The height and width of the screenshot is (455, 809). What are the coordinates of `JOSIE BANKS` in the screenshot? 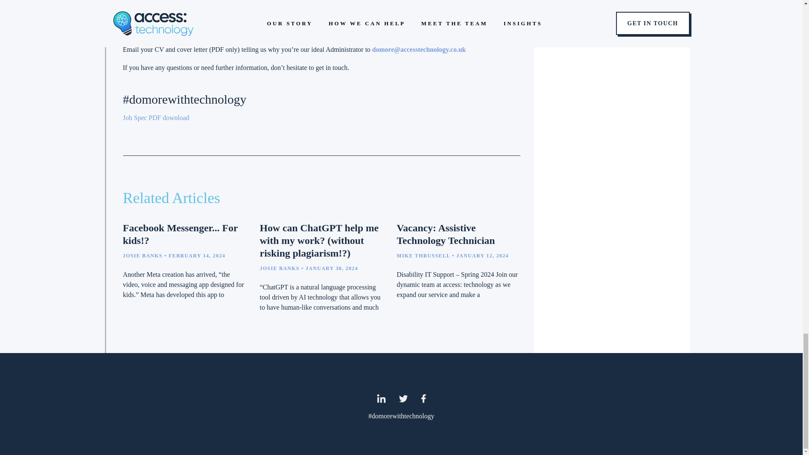 It's located at (142, 256).